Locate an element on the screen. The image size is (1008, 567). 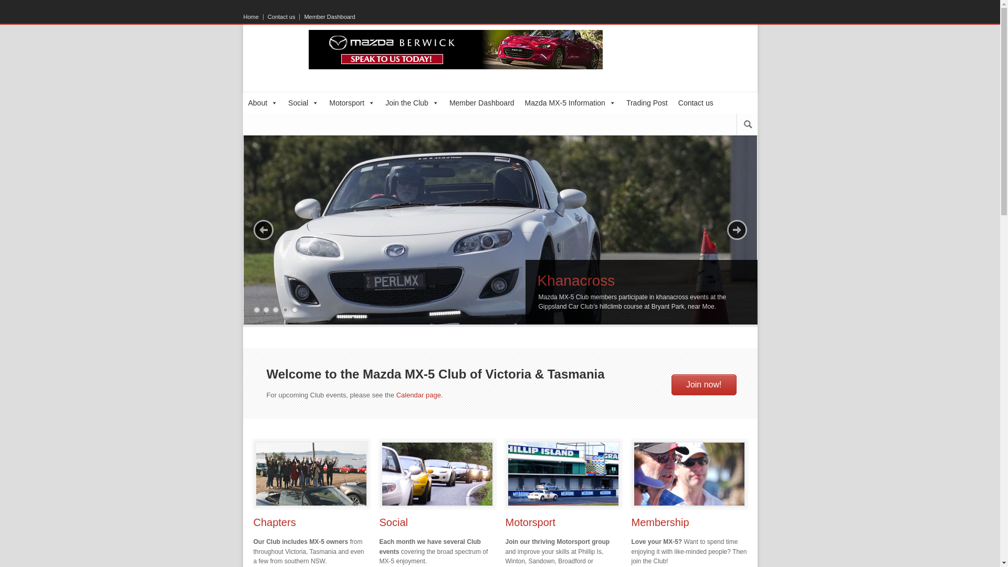
Home is located at coordinates (254, 17).